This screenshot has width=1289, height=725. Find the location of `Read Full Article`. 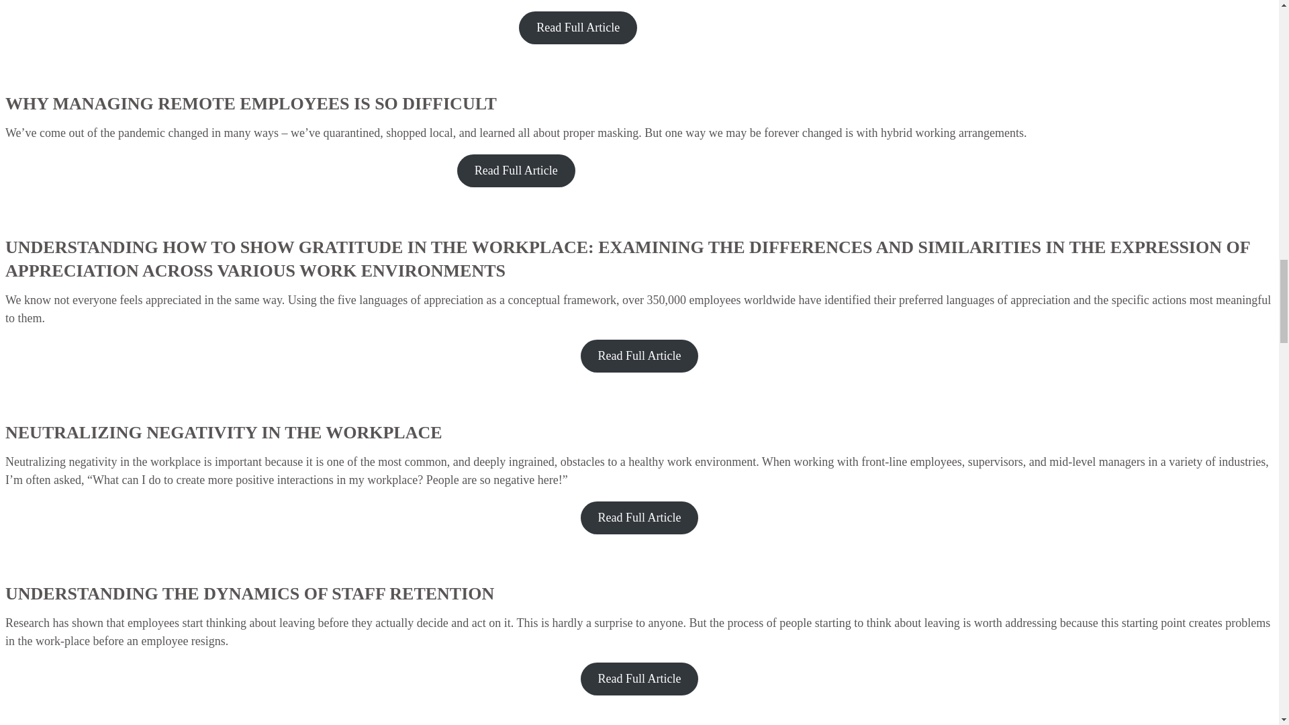

Read Full Article is located at coordinates (639, 679).